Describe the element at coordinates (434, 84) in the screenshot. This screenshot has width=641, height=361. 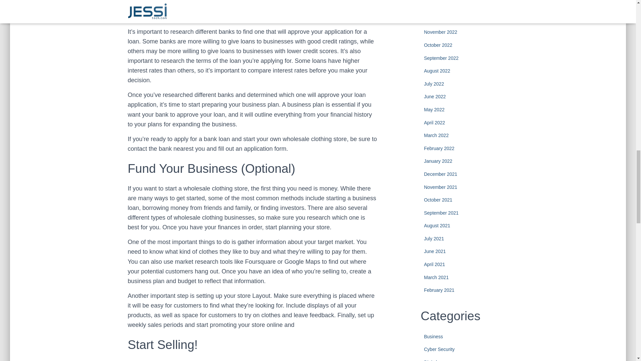
I see `July 2022` at that location.